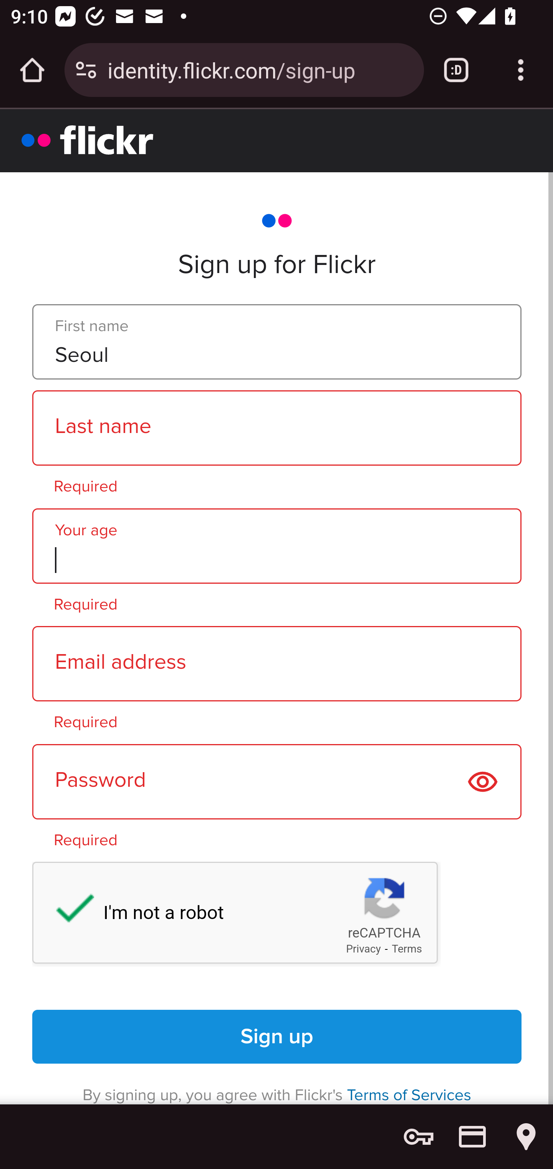 This screenshot has height=1169, width=553. What do you see at coordinates (260, 69) in the screenshot?
I see `identity.flickr.com/sign-up` at bounding box center [260, 69].